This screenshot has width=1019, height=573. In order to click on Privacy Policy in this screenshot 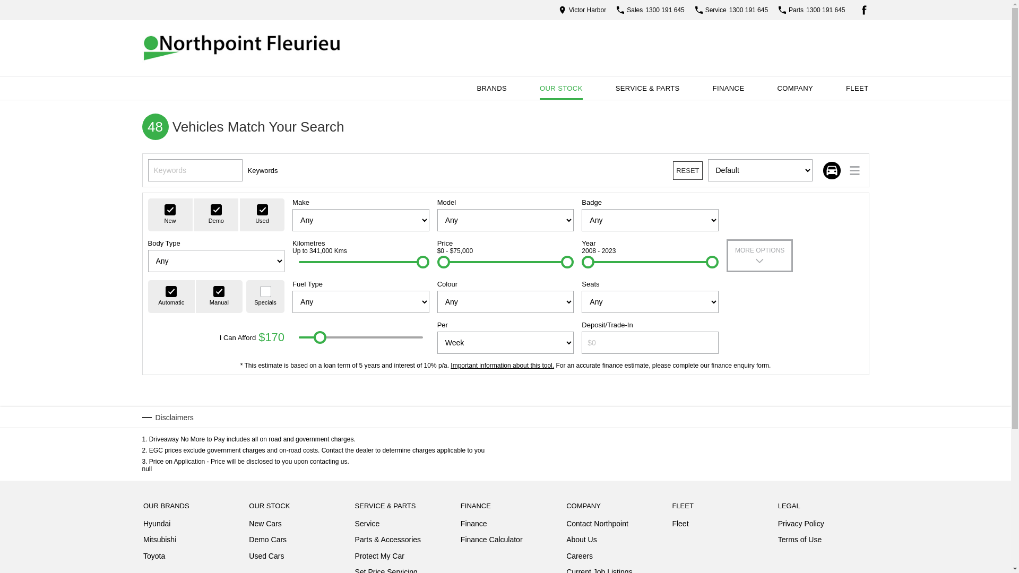, I will do `click(801, 526)`.